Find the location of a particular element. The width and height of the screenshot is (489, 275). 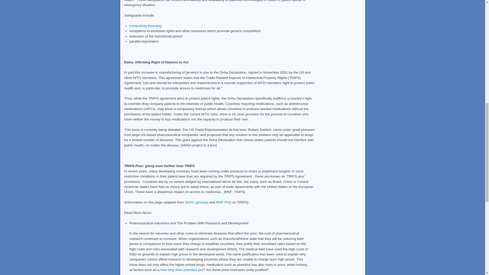

compulsory licensing is located at coordinates (145, 26).